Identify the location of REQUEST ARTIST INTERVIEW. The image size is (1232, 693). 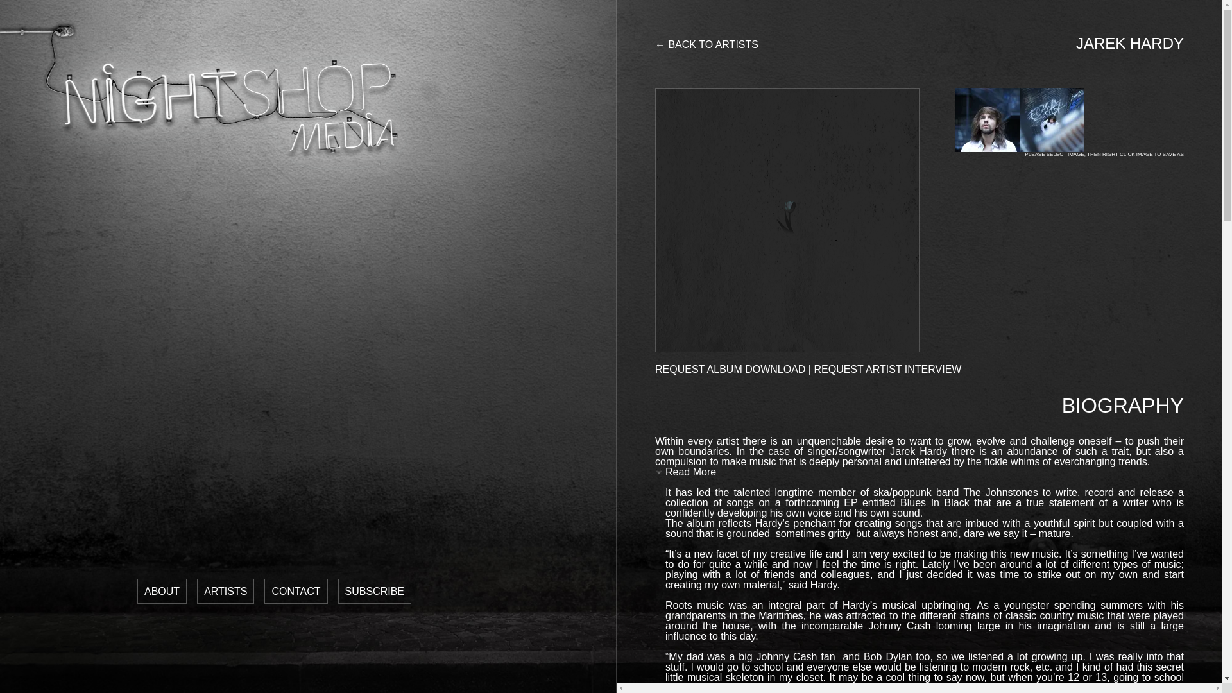
(887, 370).